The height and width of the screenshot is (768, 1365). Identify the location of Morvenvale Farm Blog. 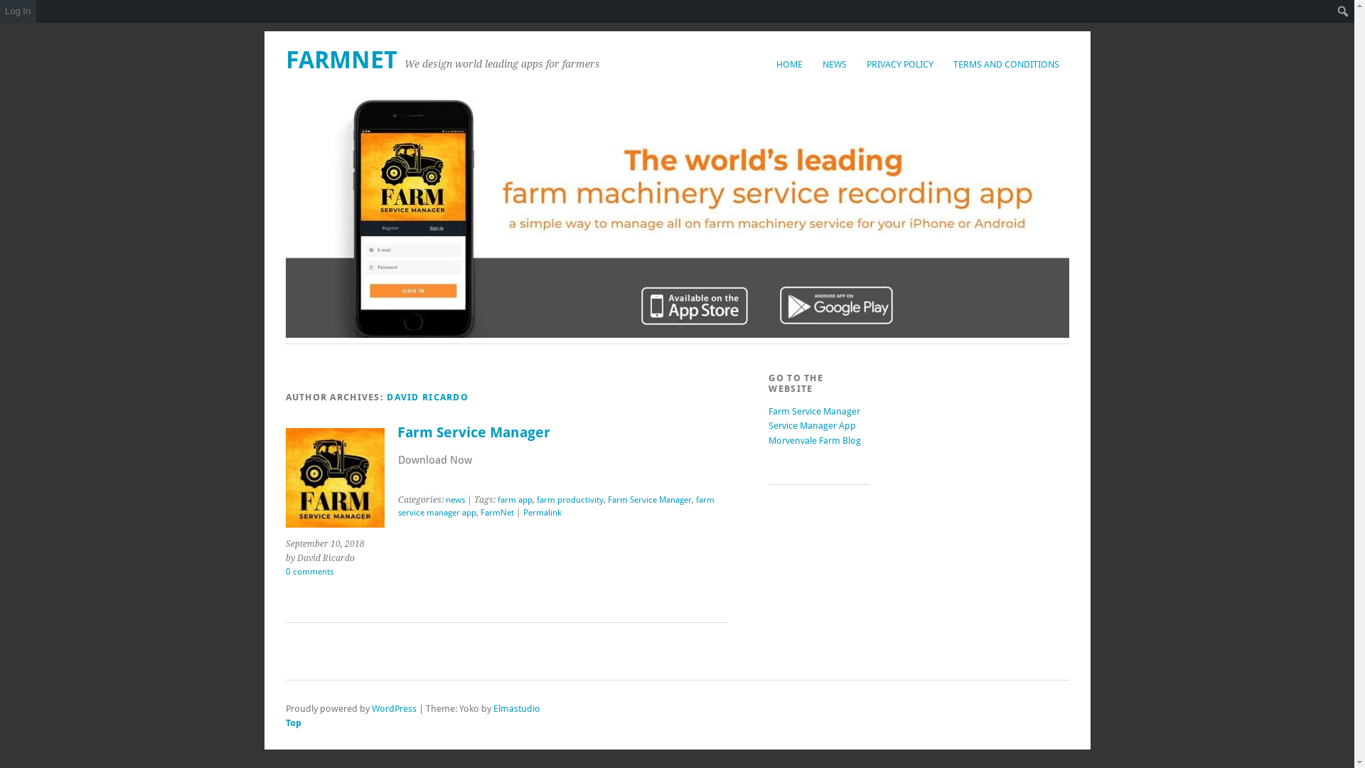
(815, 441).